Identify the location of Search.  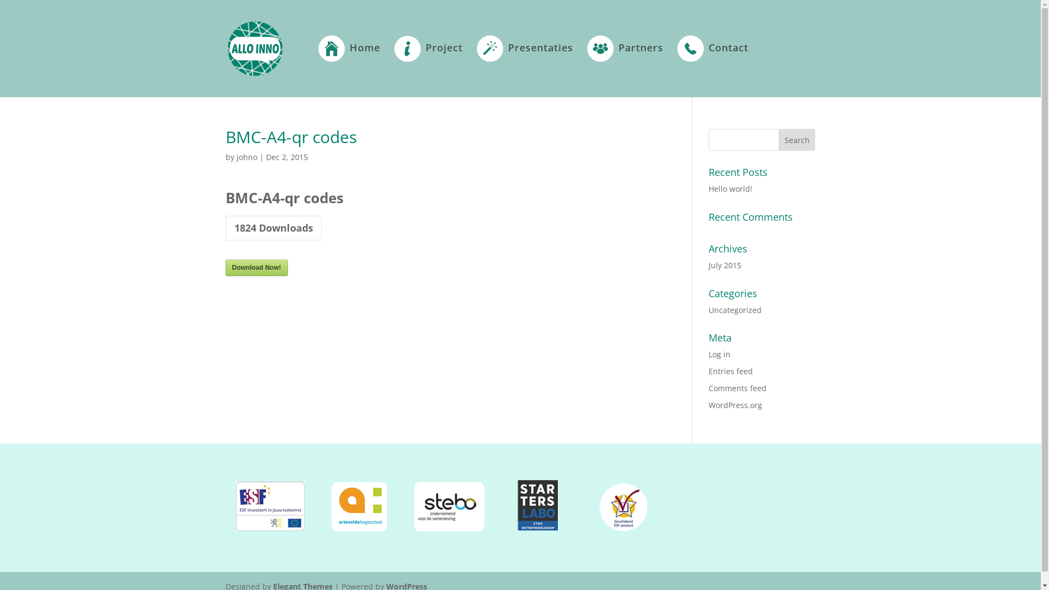
(797, 140).